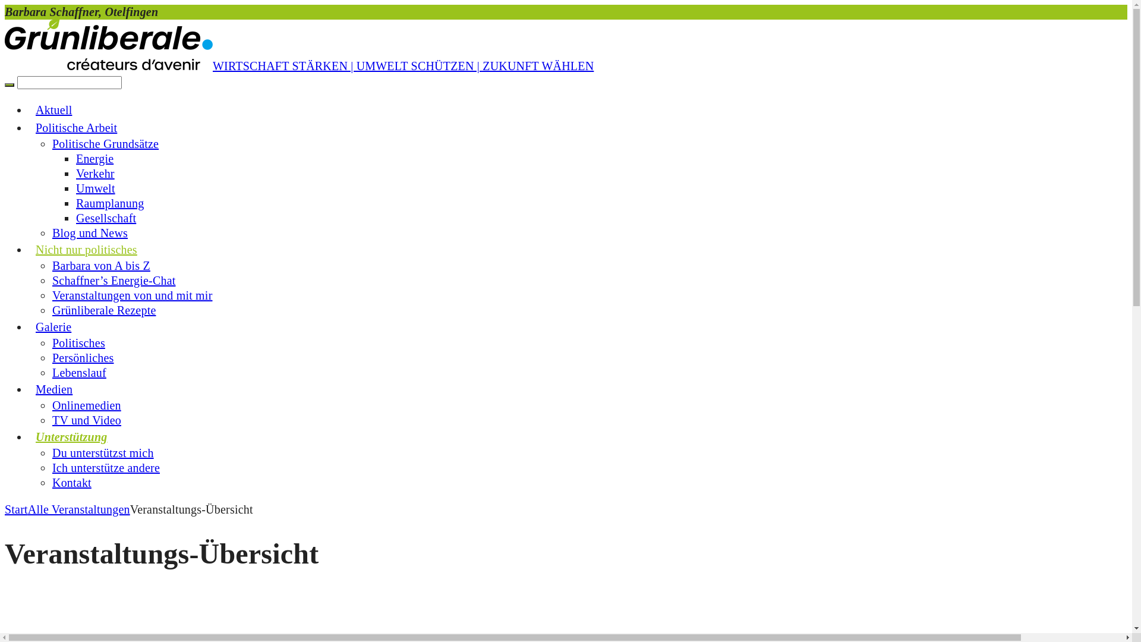  Describe the element at coordinates (133, 295) in the screenshot. I see `Veranstaltungen von und mit mir` at that location.